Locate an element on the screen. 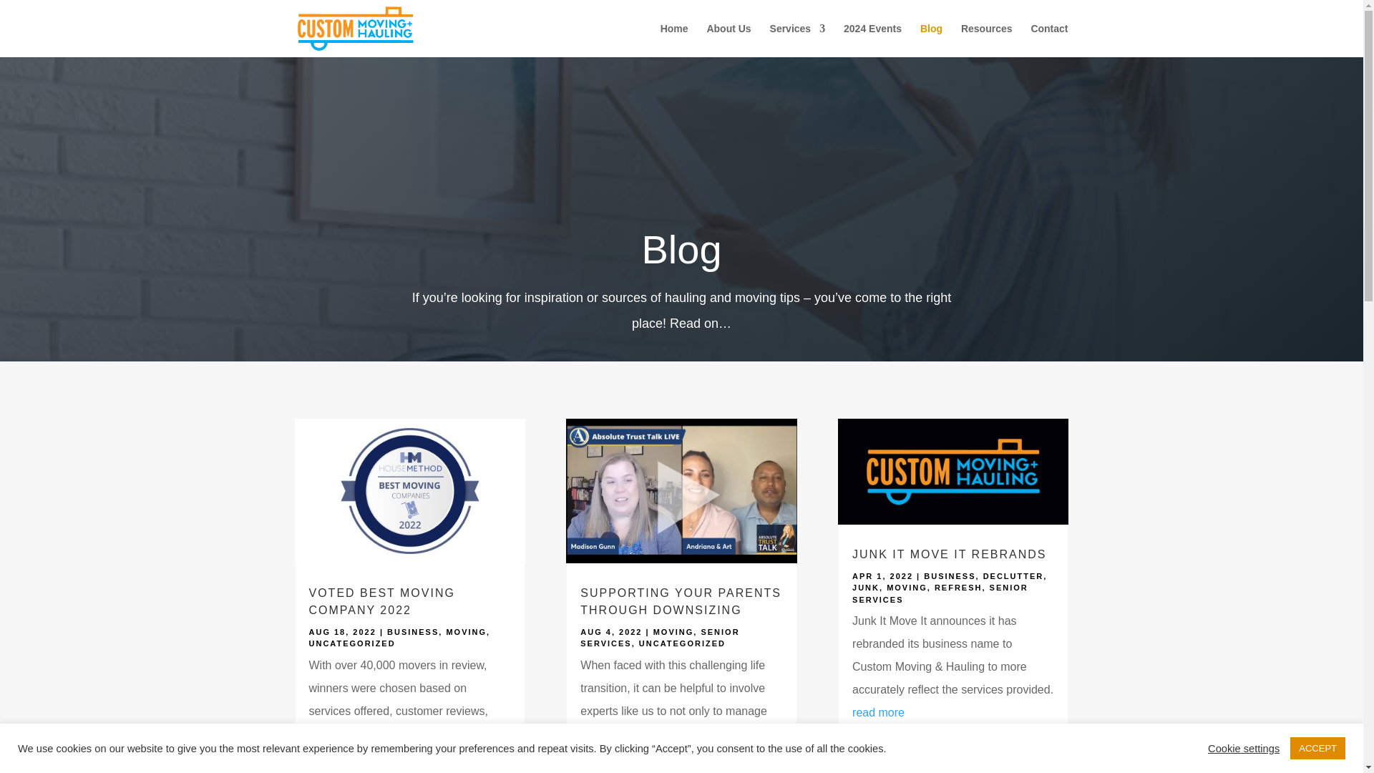 The image size is (1374, 773). Resources is located at coordinates (986, 40).